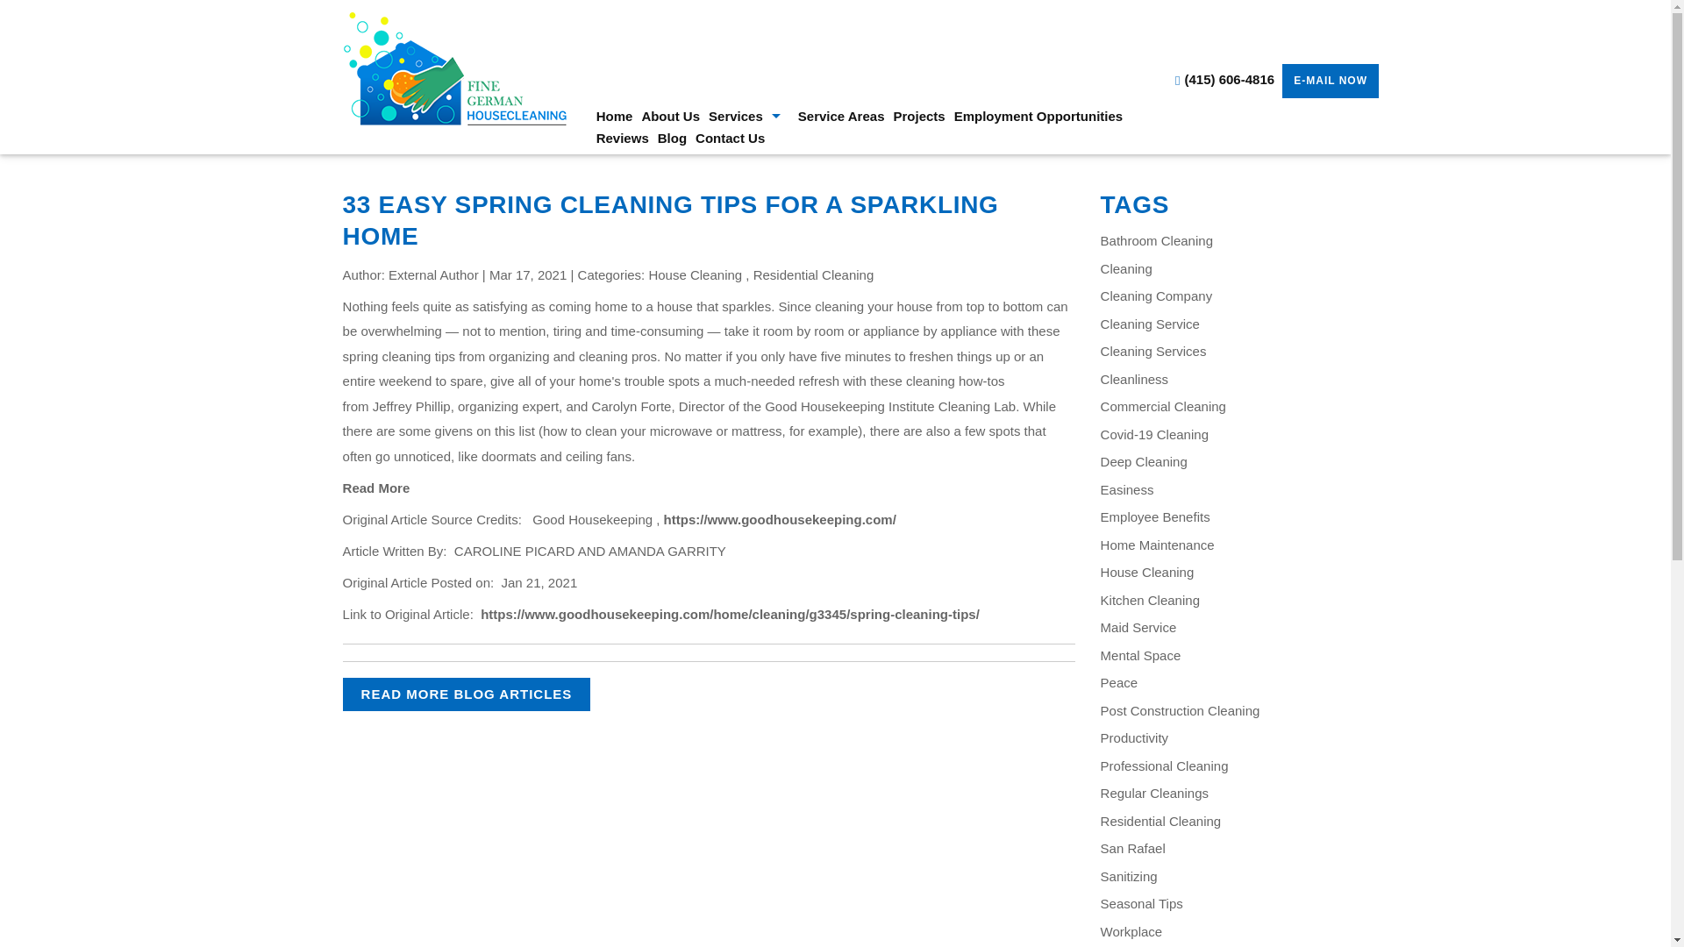 This screenshot has height=947, width=1684. Describe the element at coordinates (730, 137) in the screenshot. I see `Contact Us` at that location.